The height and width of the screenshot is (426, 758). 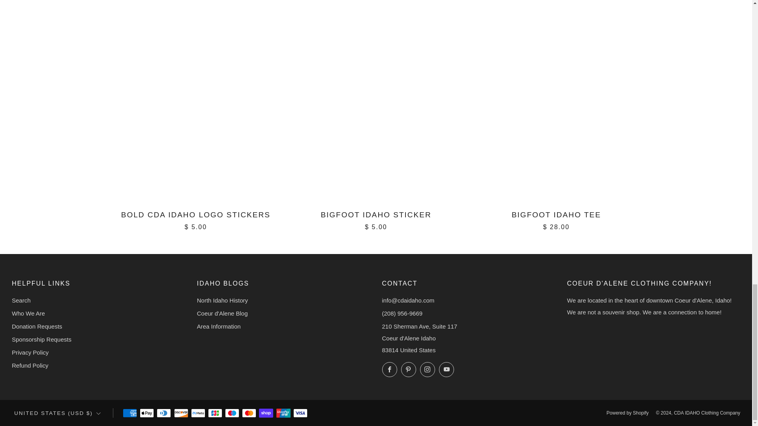 What do you see at coordinates (196, 219) in the screenshot?
I see `Bold CDA IDAHO Logo Stickers` at bounding box center [196, 219].